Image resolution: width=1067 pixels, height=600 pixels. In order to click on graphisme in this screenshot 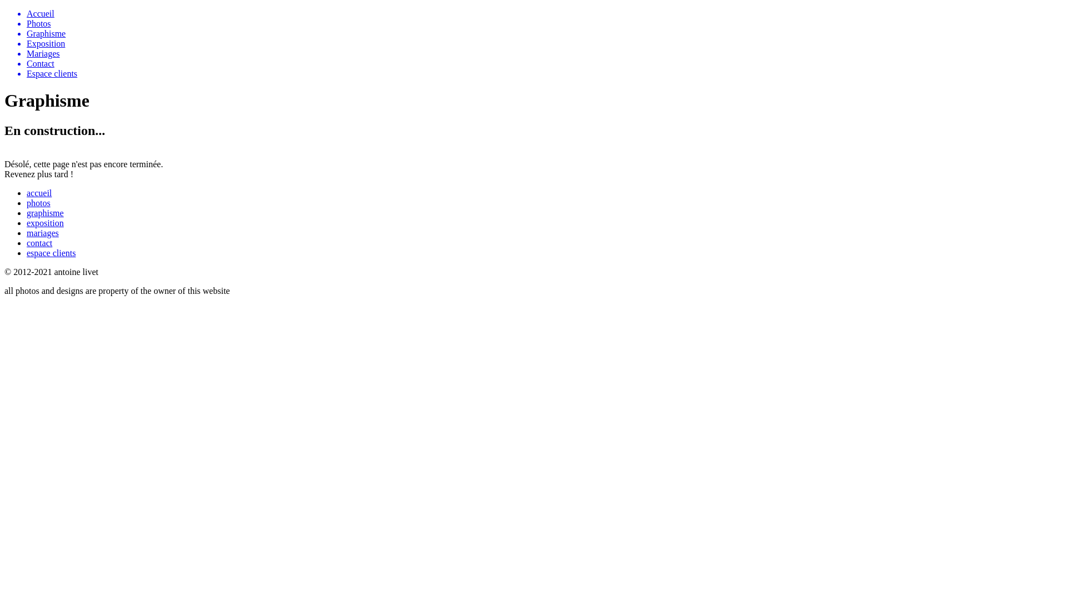, I will do `click(46, 213)`.